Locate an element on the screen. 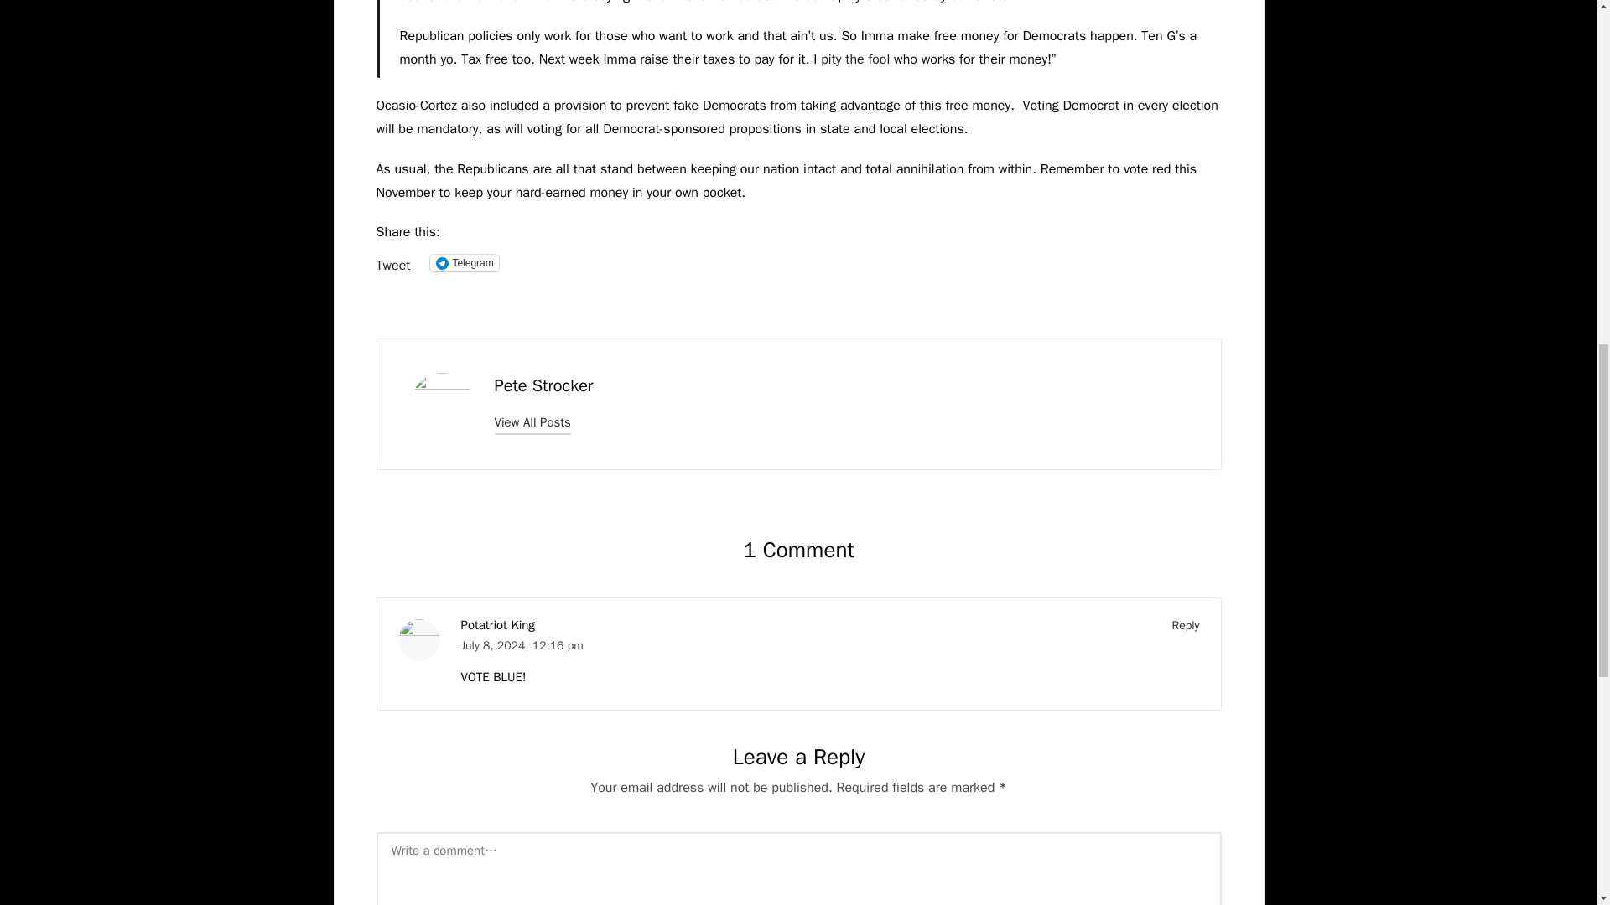 This screenshot has height=905, width=1610. Reply is located at coordinates (1186, 625).